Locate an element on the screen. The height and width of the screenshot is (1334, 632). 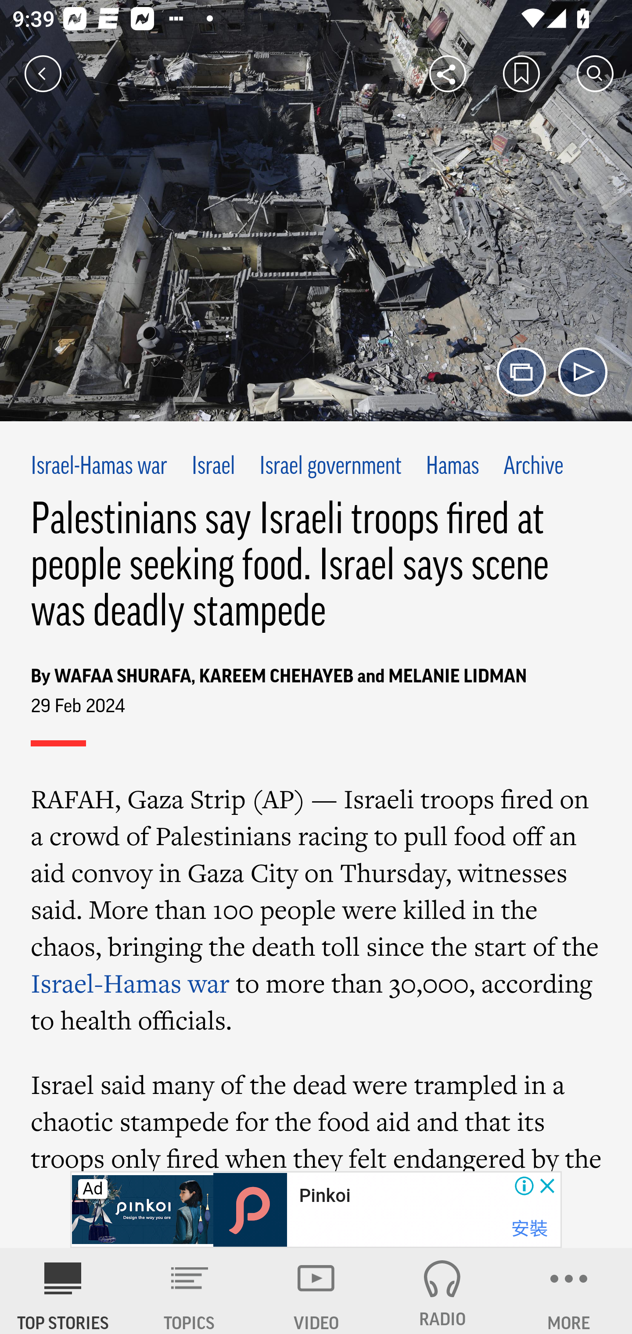
Israel-Hamas war is located at coordinates (131, 983).